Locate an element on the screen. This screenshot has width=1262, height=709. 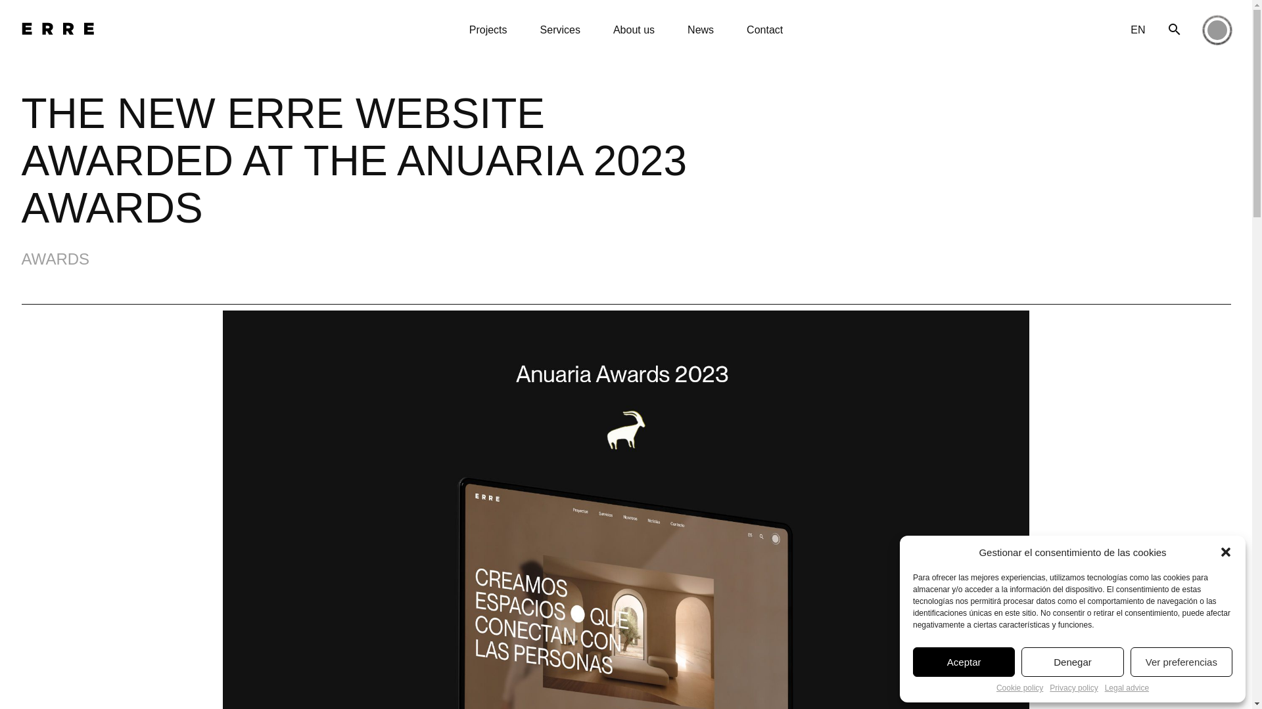
Legal advice is located at coordinates (1127, 688).